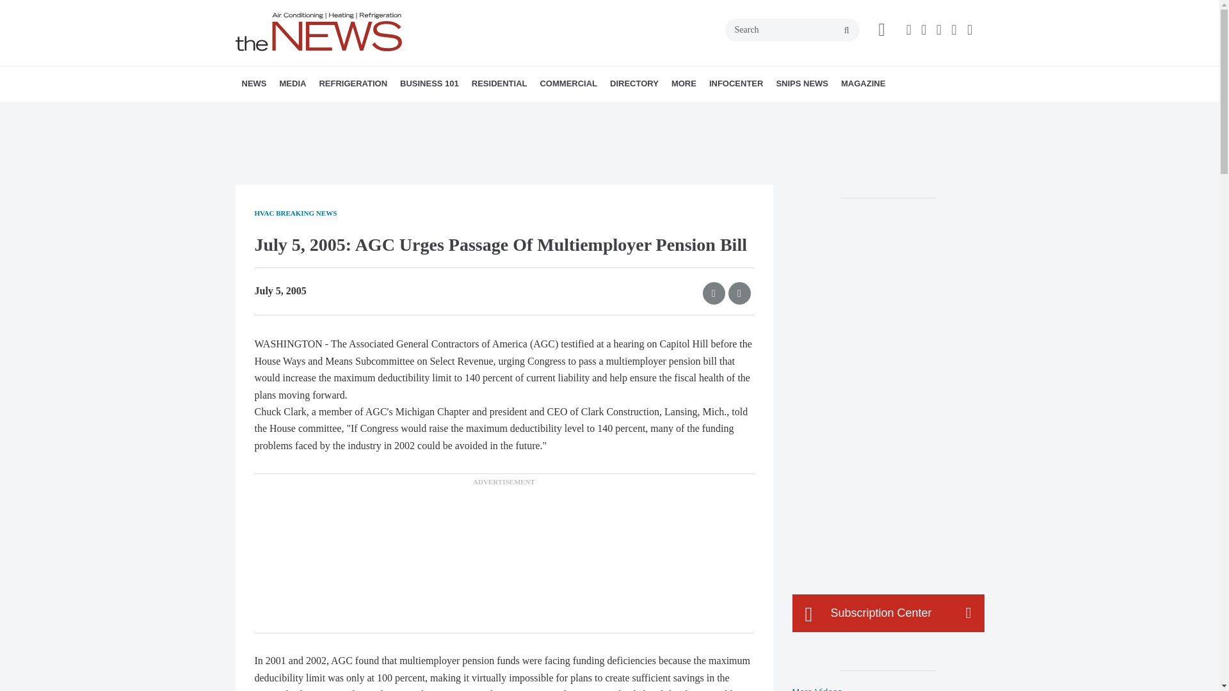 This screenshot has width=1229, height=691. I want to click on AHR EXPO 2024 VIDEOS, so click(358, 112).